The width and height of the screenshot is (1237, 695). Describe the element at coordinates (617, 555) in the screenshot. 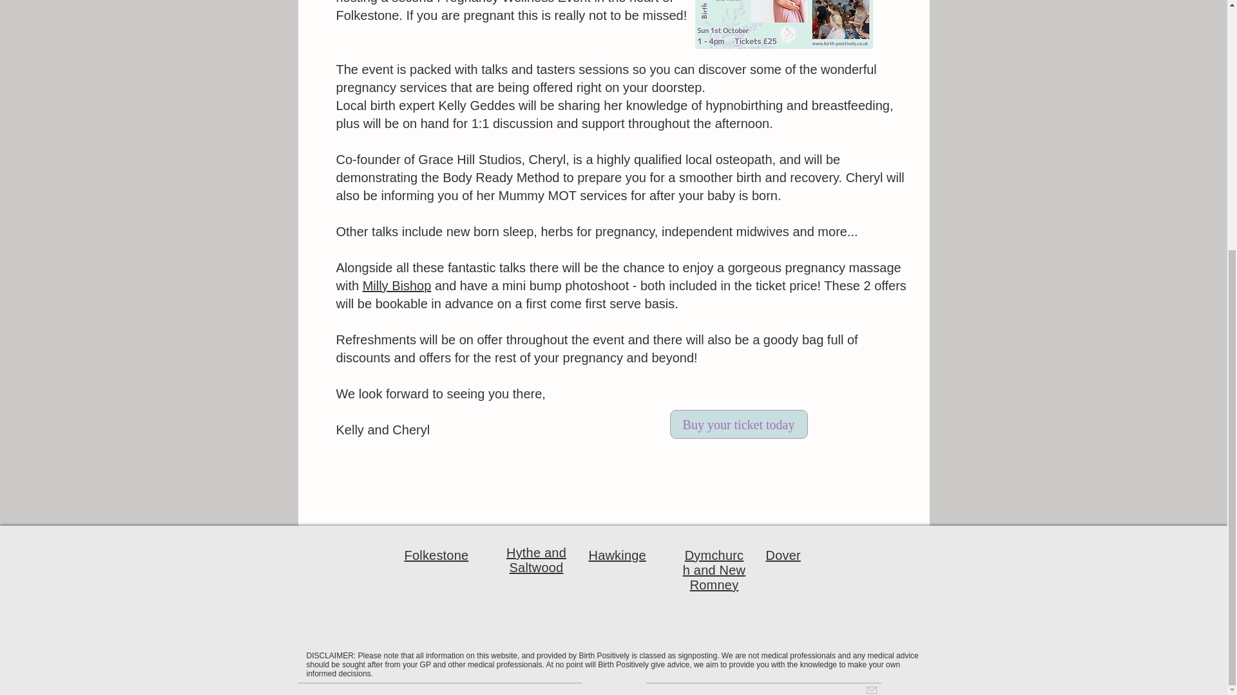

I see `Hawkinge` at that location.